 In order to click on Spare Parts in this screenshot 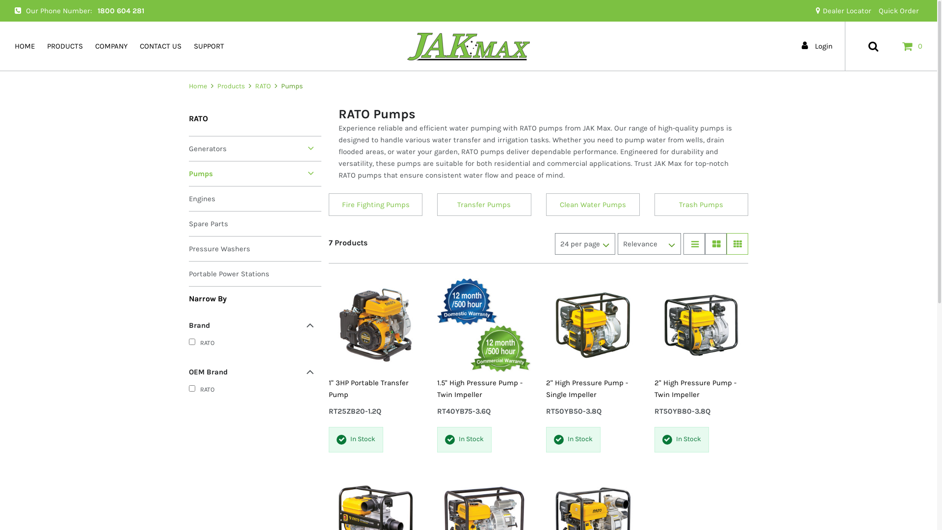, I will do `click(255, 224)`.